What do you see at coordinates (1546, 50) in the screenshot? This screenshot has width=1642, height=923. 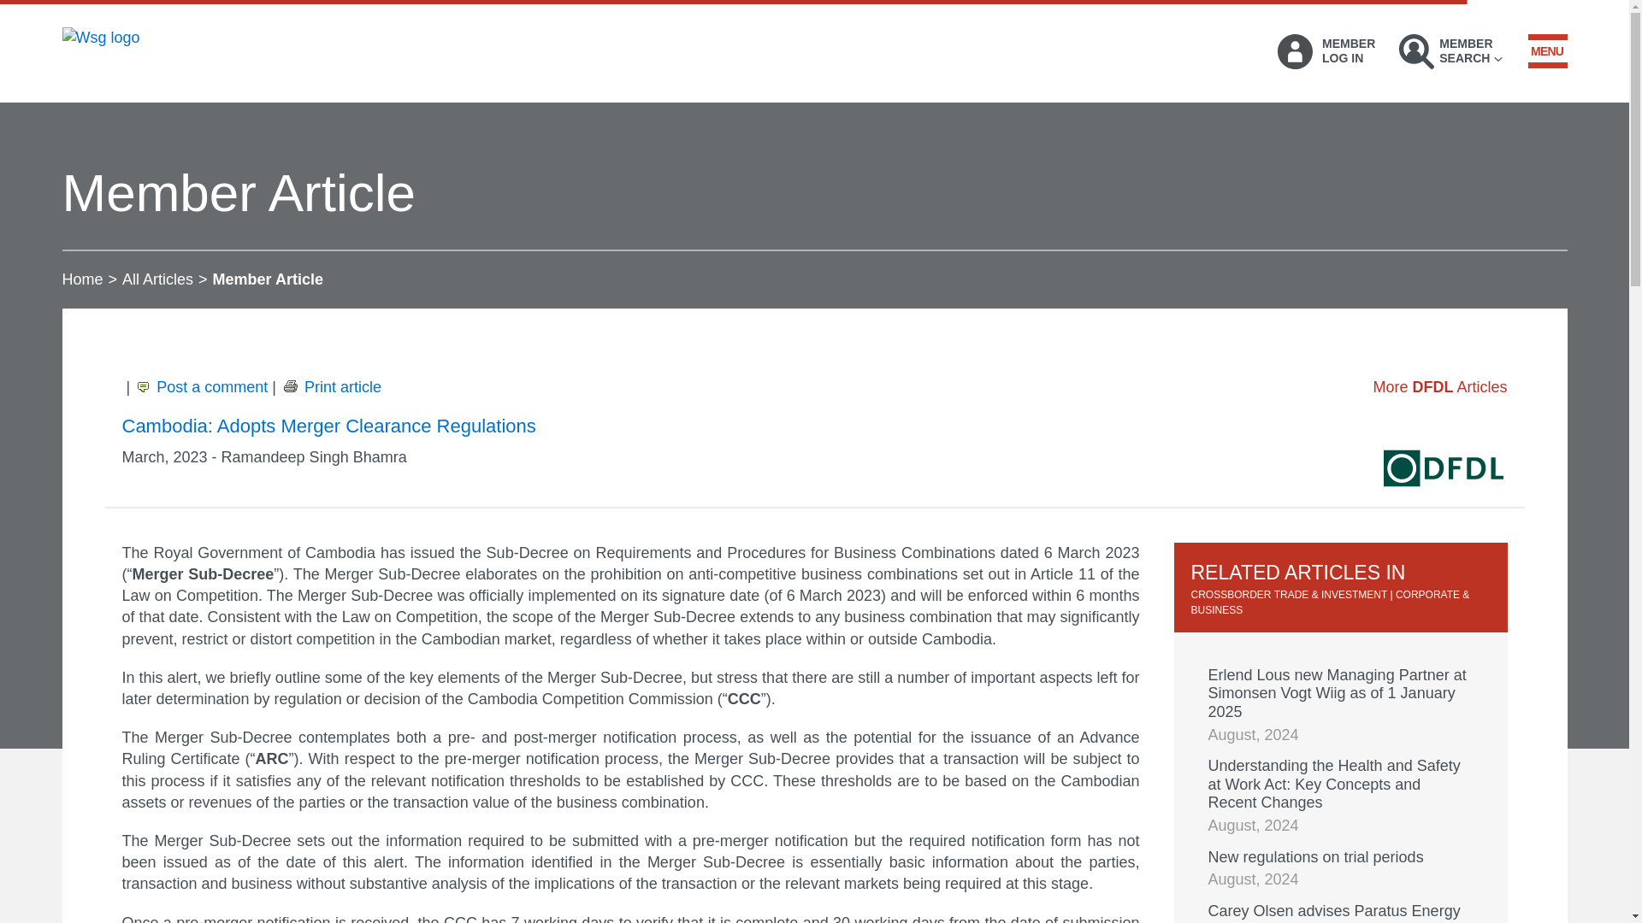 I see `MENU` at bounding box center [1546, 50].